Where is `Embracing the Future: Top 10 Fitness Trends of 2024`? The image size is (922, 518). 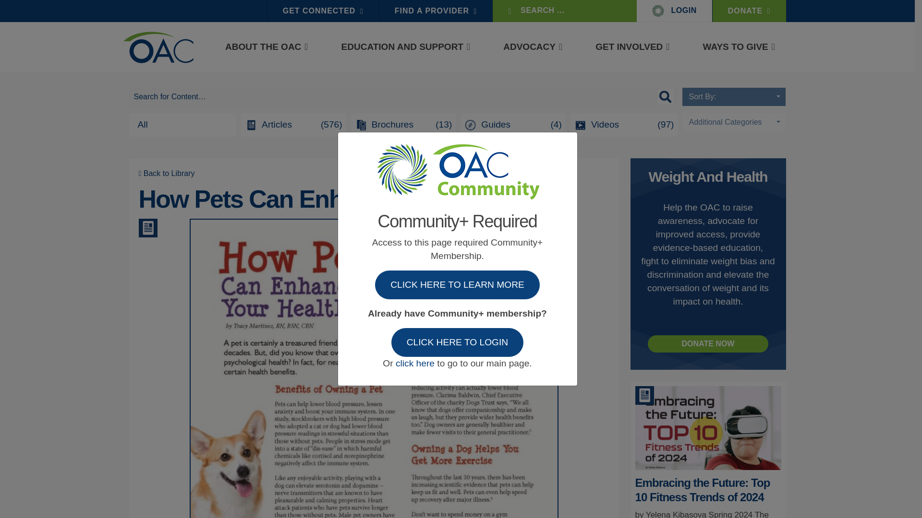 Embracing the Future: Top 10 Fitness Trends of 2024 is located at coordinates (708, 480).